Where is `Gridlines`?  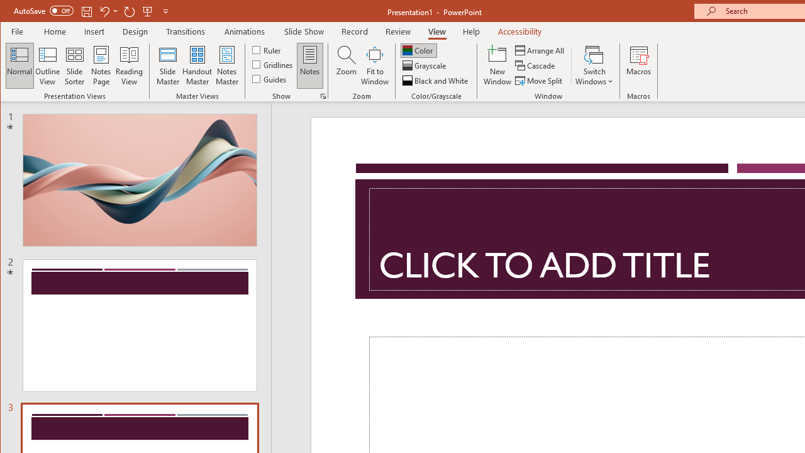
Gridlines is located at coordinates (274, 64).